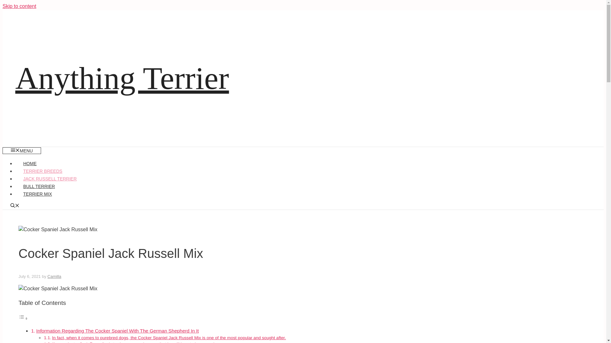 This screenshot has height=343, width=611. What do you see at coordinates (50, 179) in the screenshot?
I see `JACK RUSSELL TERRIER` at bounding box center [50, 179].